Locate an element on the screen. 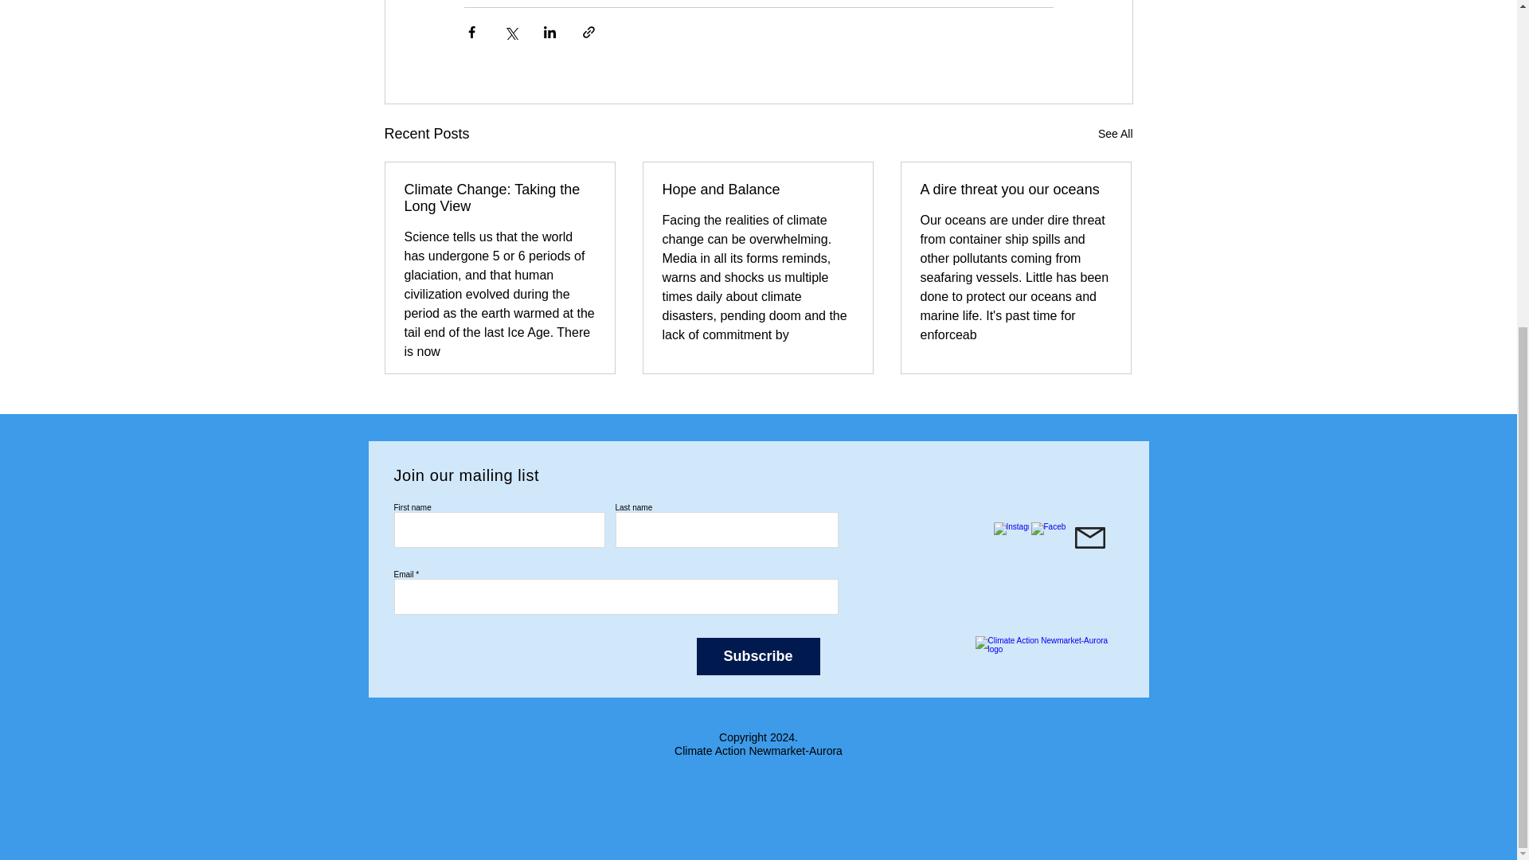 The image size is (1529, 860). See All is located at coordinates (1115, 134).